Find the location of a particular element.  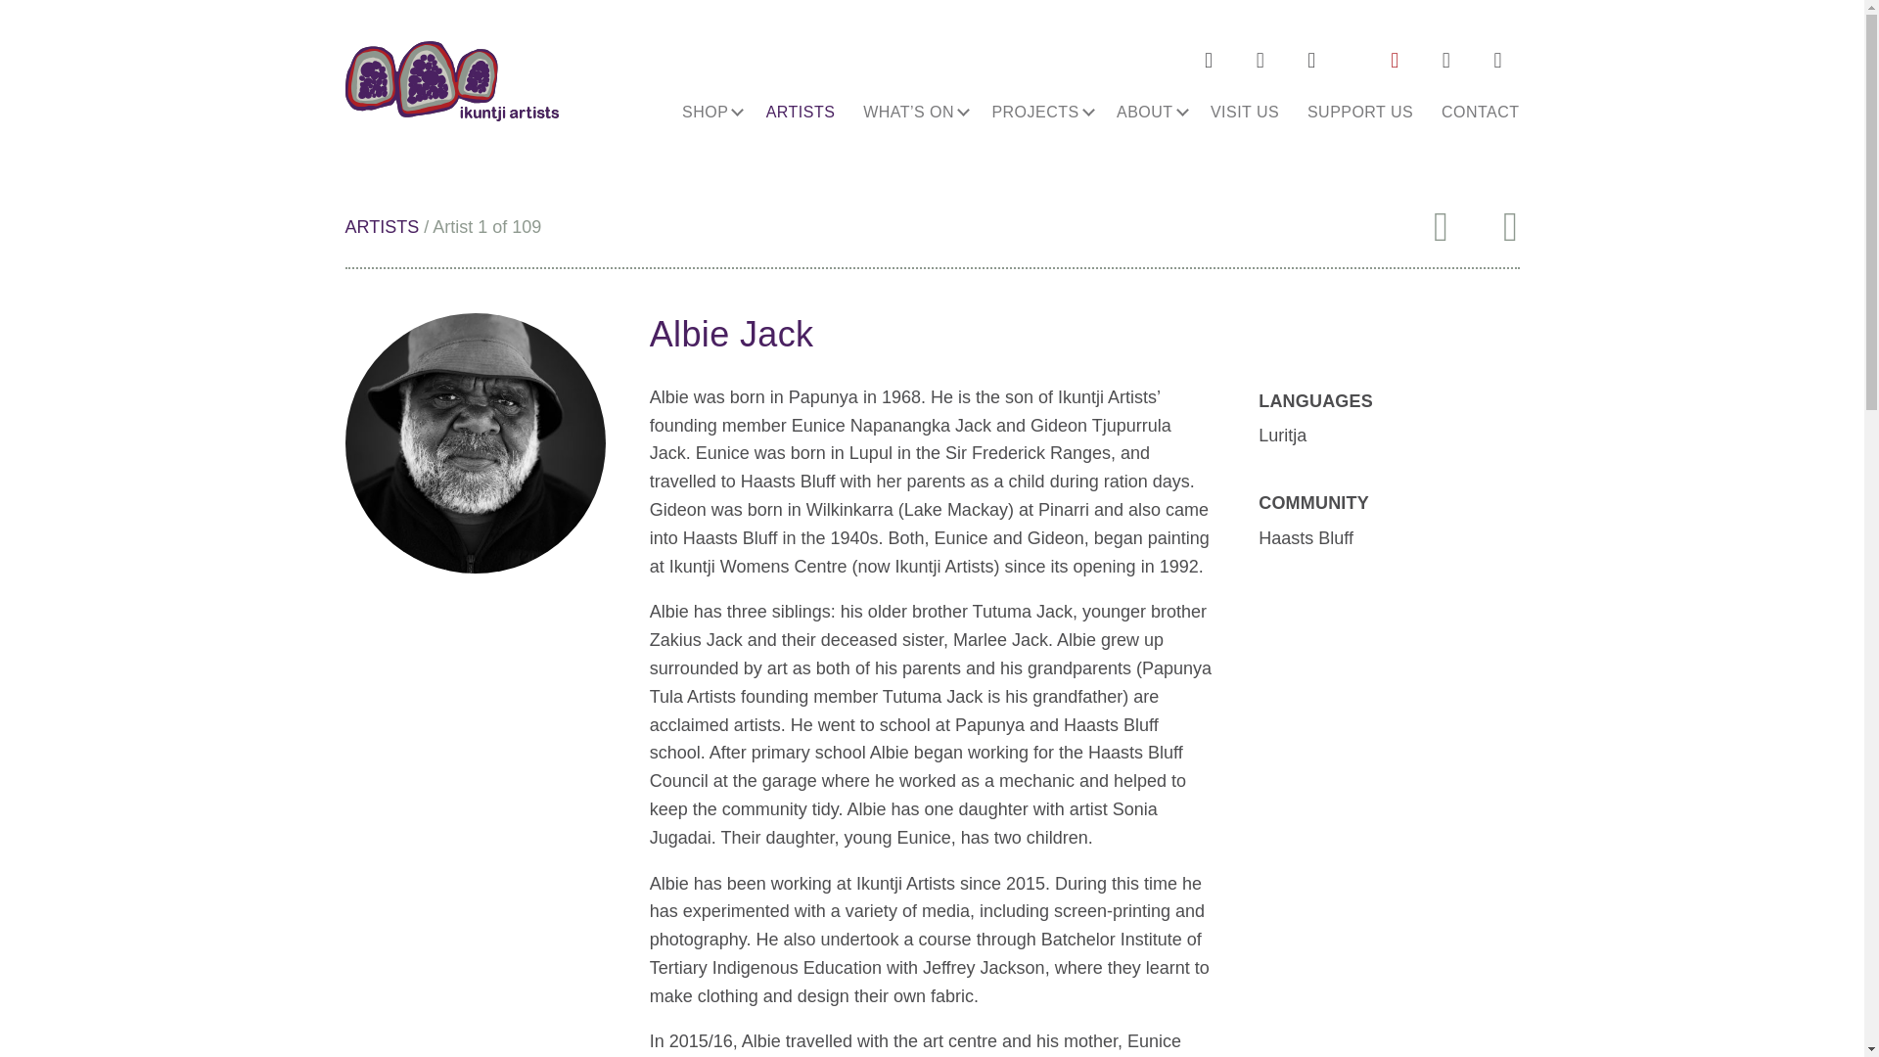

Go to your shopping cart is located at coordinates (1445, 61).